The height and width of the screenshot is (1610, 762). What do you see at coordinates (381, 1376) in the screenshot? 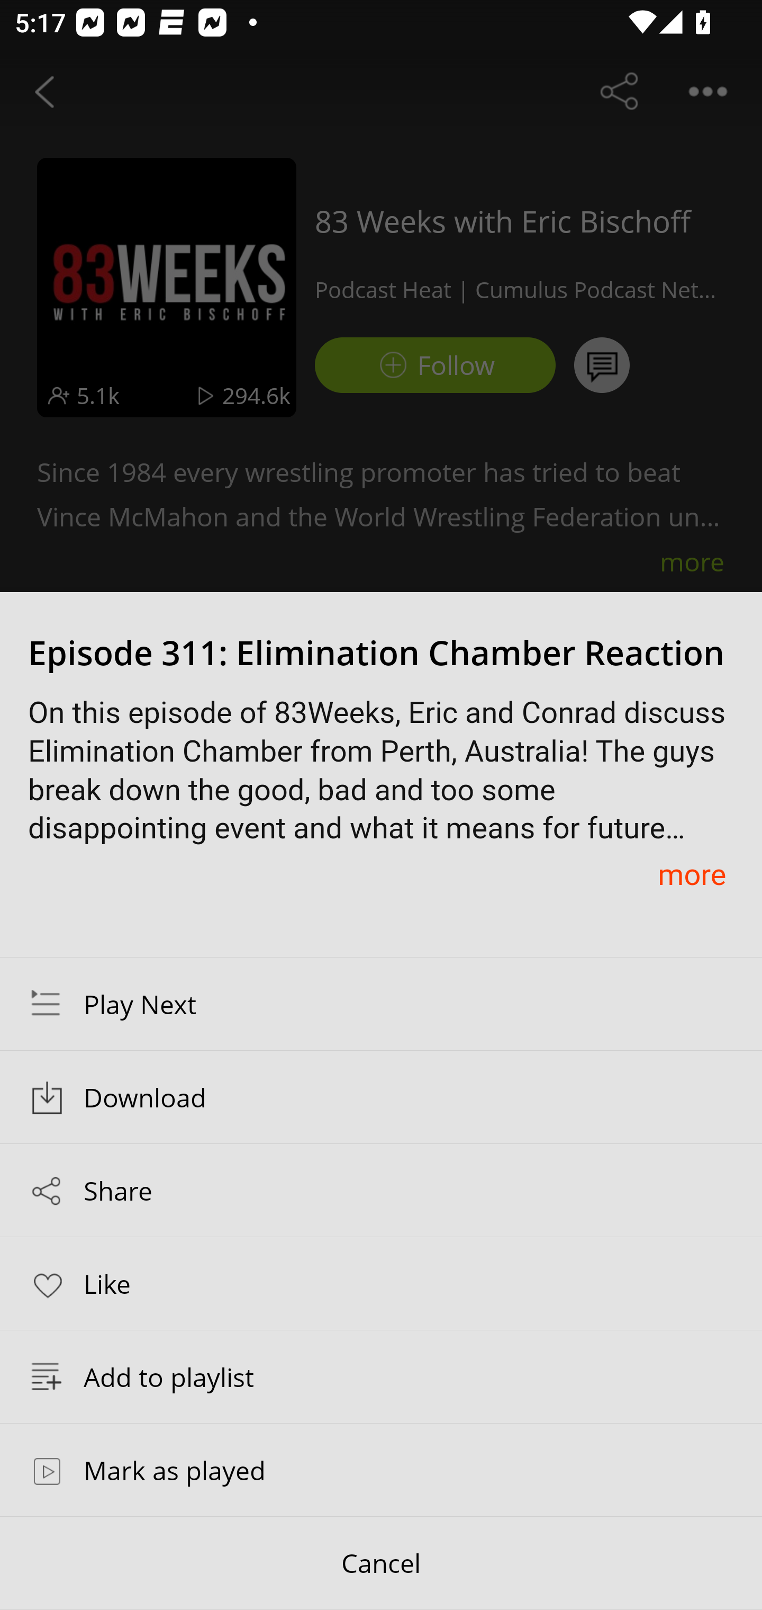
I see `Add to playlist` at bounding box center [381, 1376].